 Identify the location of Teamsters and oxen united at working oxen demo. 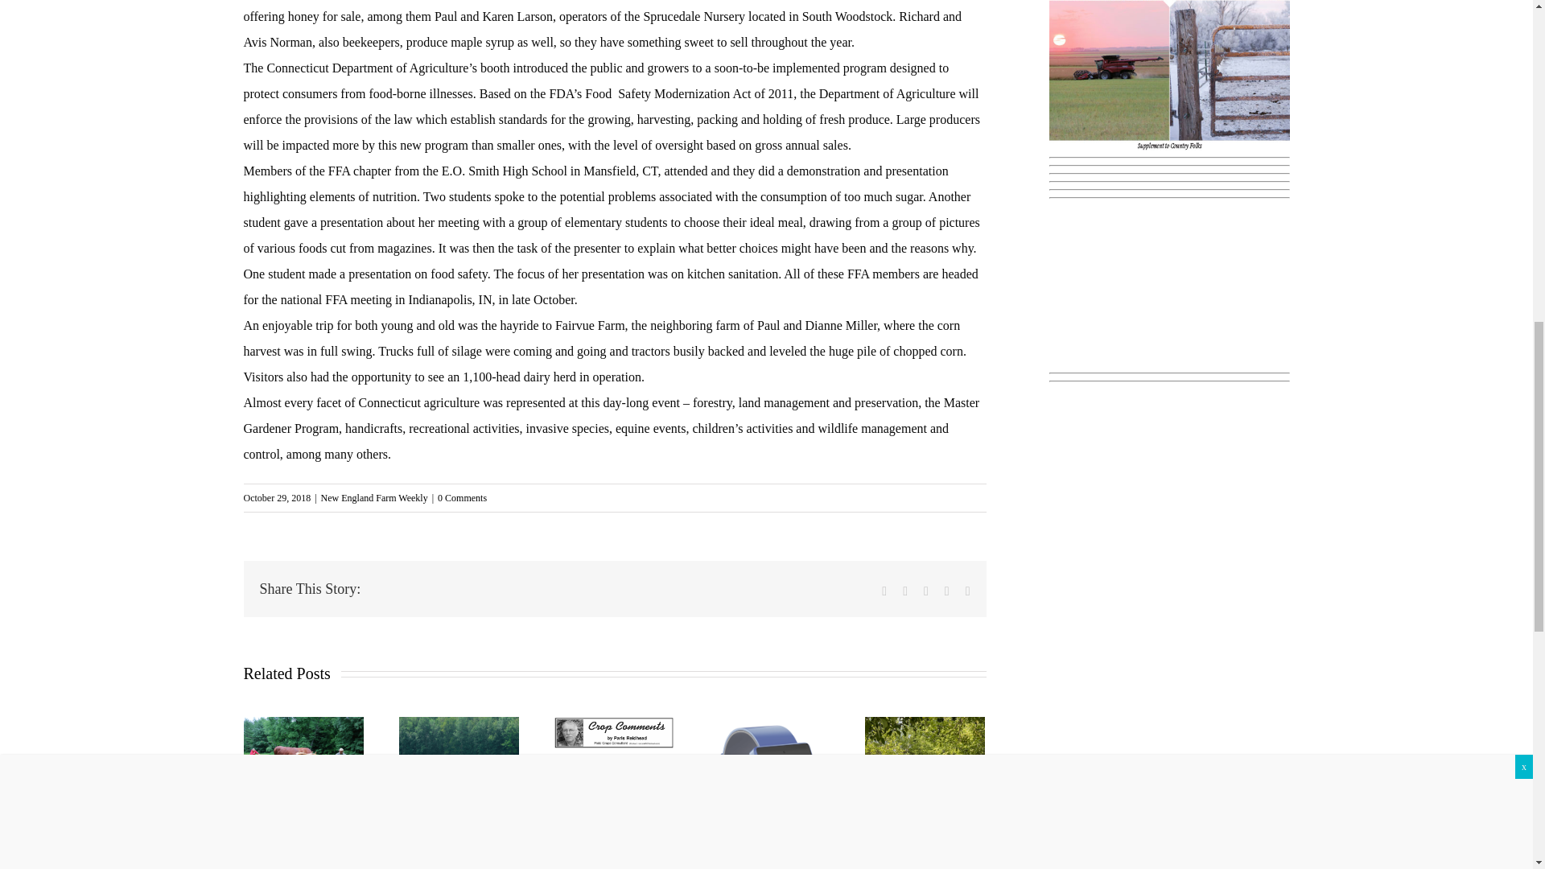
(300, 843).